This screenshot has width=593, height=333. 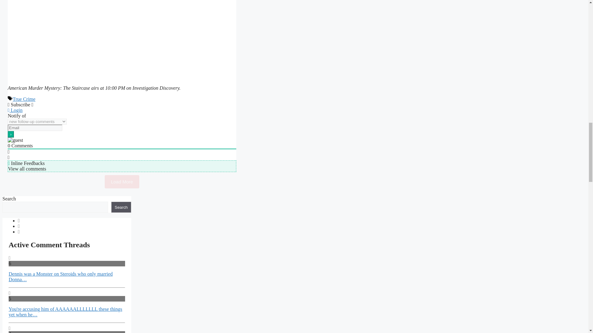 I want to click on Michael Peterson accepts plea deal, walks free, so click(x=127, y=39).